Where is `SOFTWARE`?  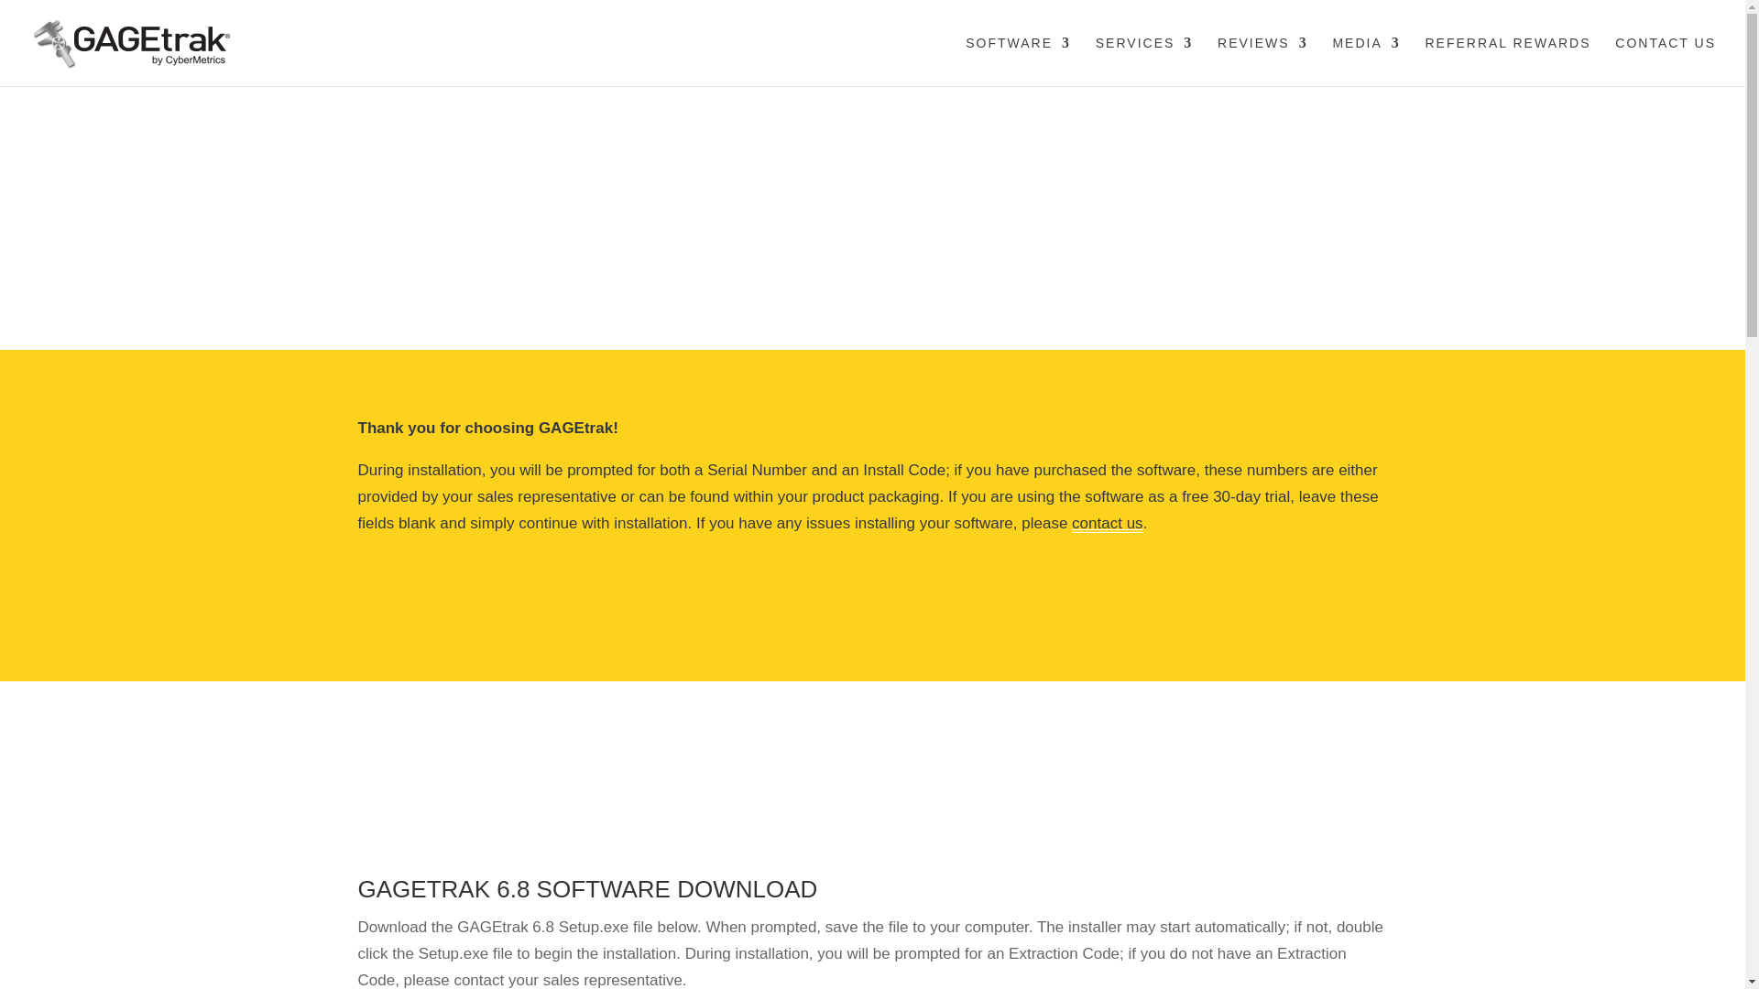
SOFTWARE is located at coordinates (1019, 60).